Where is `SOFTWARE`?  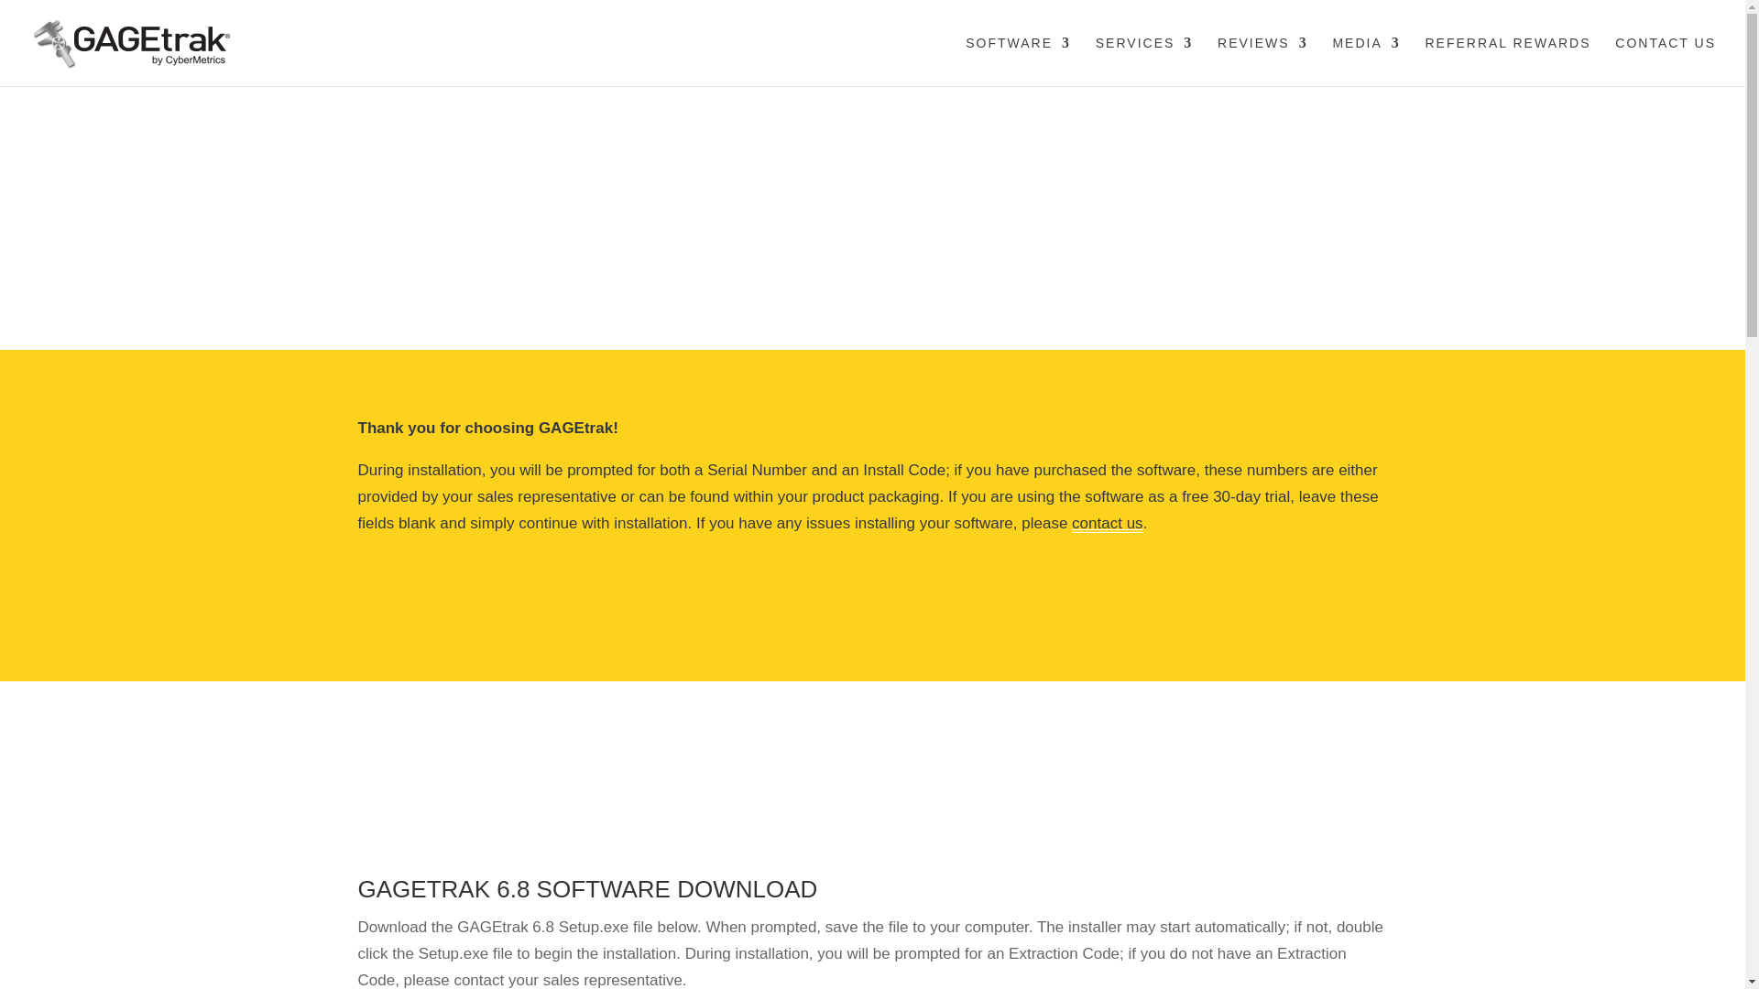
SOFTWARE is located at coordinates (1019, 60).